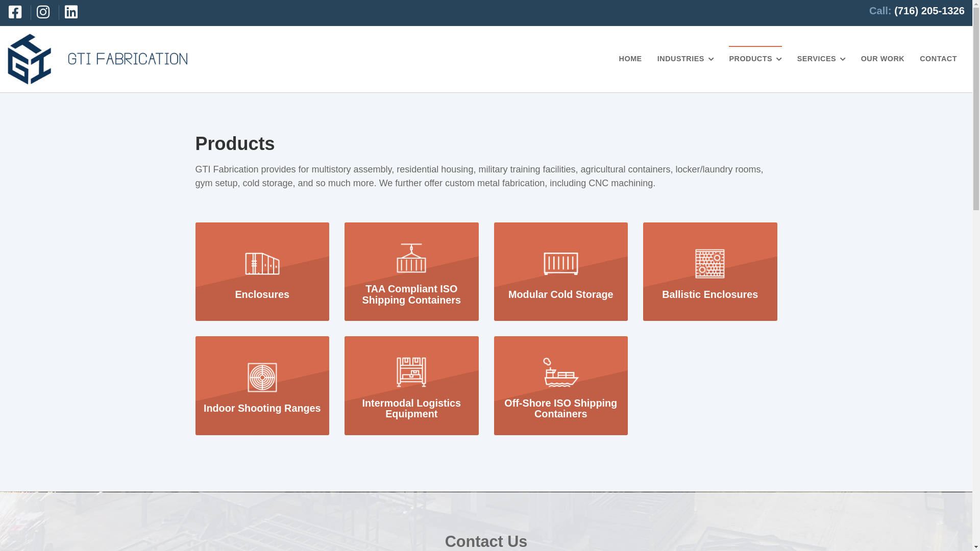 The width and height of the screenshot is (980, 551). What do you see at coordinates (755, 59) in the screenshot?
I see `PRODUCTS` at bounding box center [755, 59].